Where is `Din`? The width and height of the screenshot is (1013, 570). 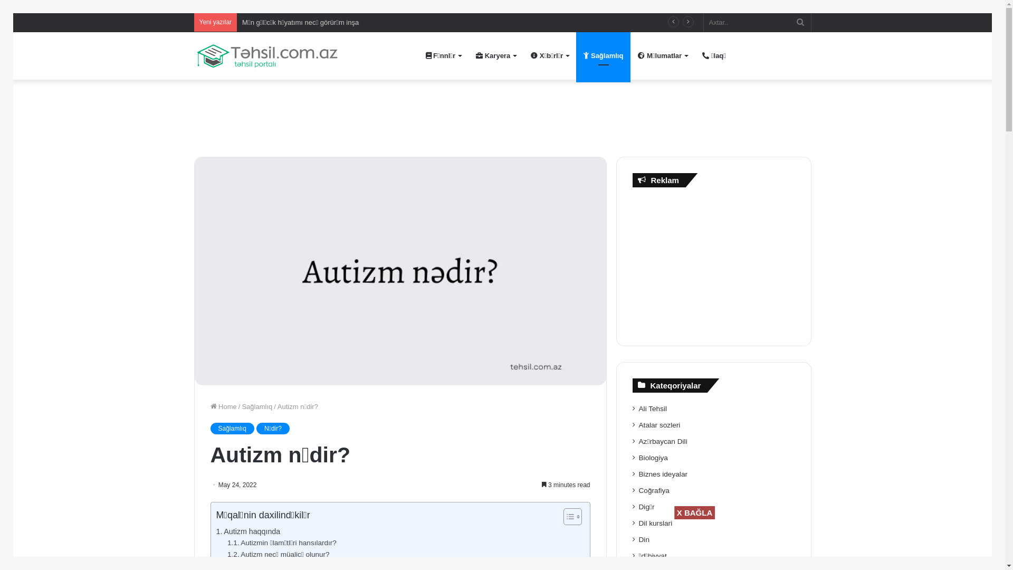 Din is located at coordinates (644, 539).